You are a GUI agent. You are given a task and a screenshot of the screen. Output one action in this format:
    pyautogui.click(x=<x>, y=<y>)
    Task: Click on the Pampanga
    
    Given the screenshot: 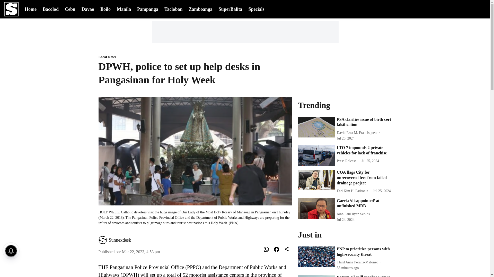 What is the action you would take?
    pyautogui.click(x=148, y=9)
    